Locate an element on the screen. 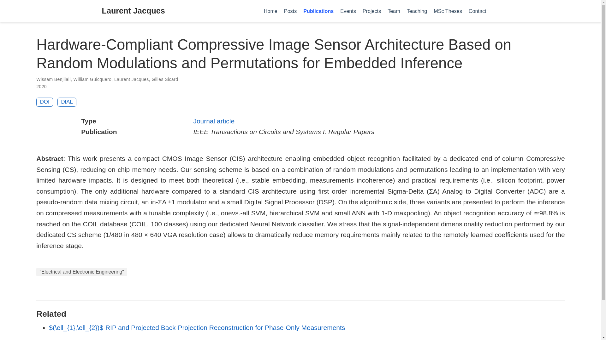  Journal article is located at coordinates (214, 121).